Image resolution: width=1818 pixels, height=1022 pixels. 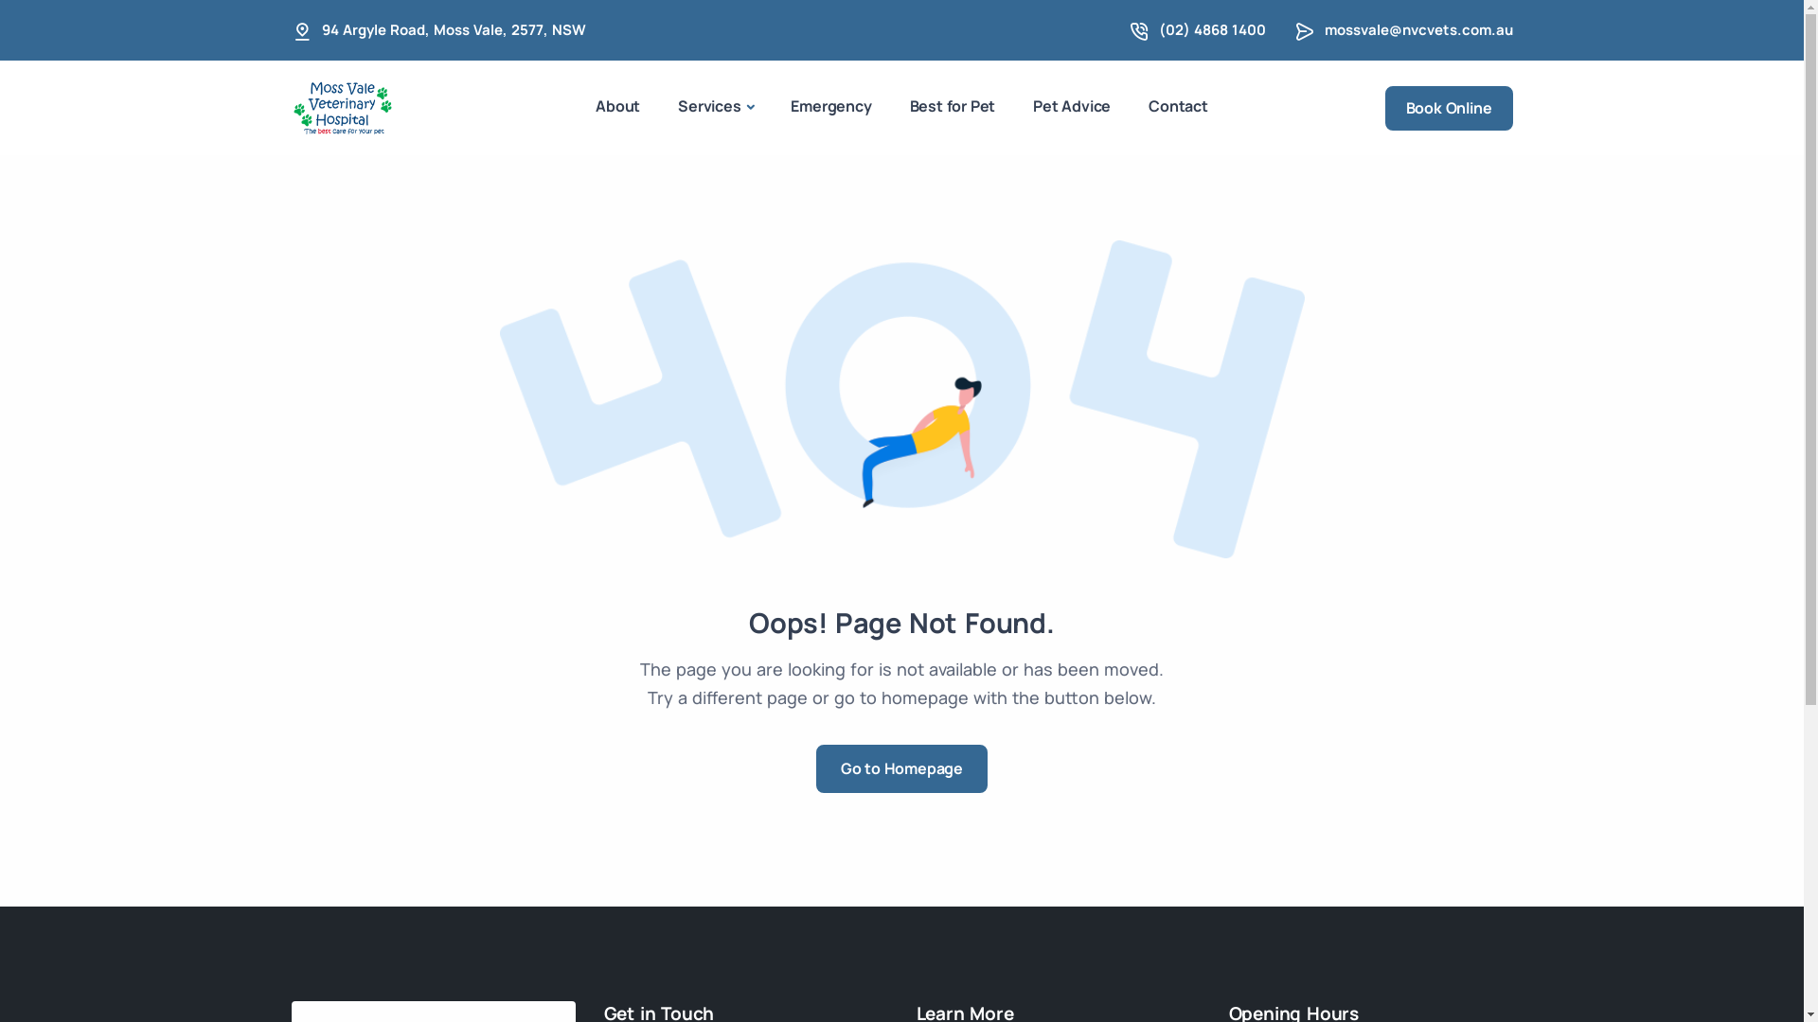 I want to click on Contact, so click(x=1178, y=106).